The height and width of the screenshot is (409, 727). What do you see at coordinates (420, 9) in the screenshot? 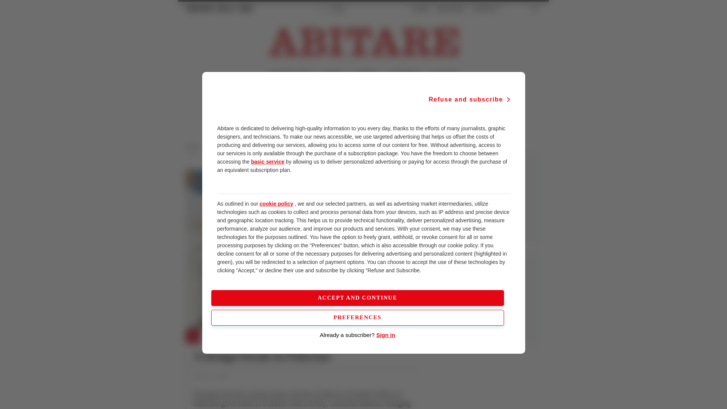
I see `LOGIN` at bounding box center [420, 9].